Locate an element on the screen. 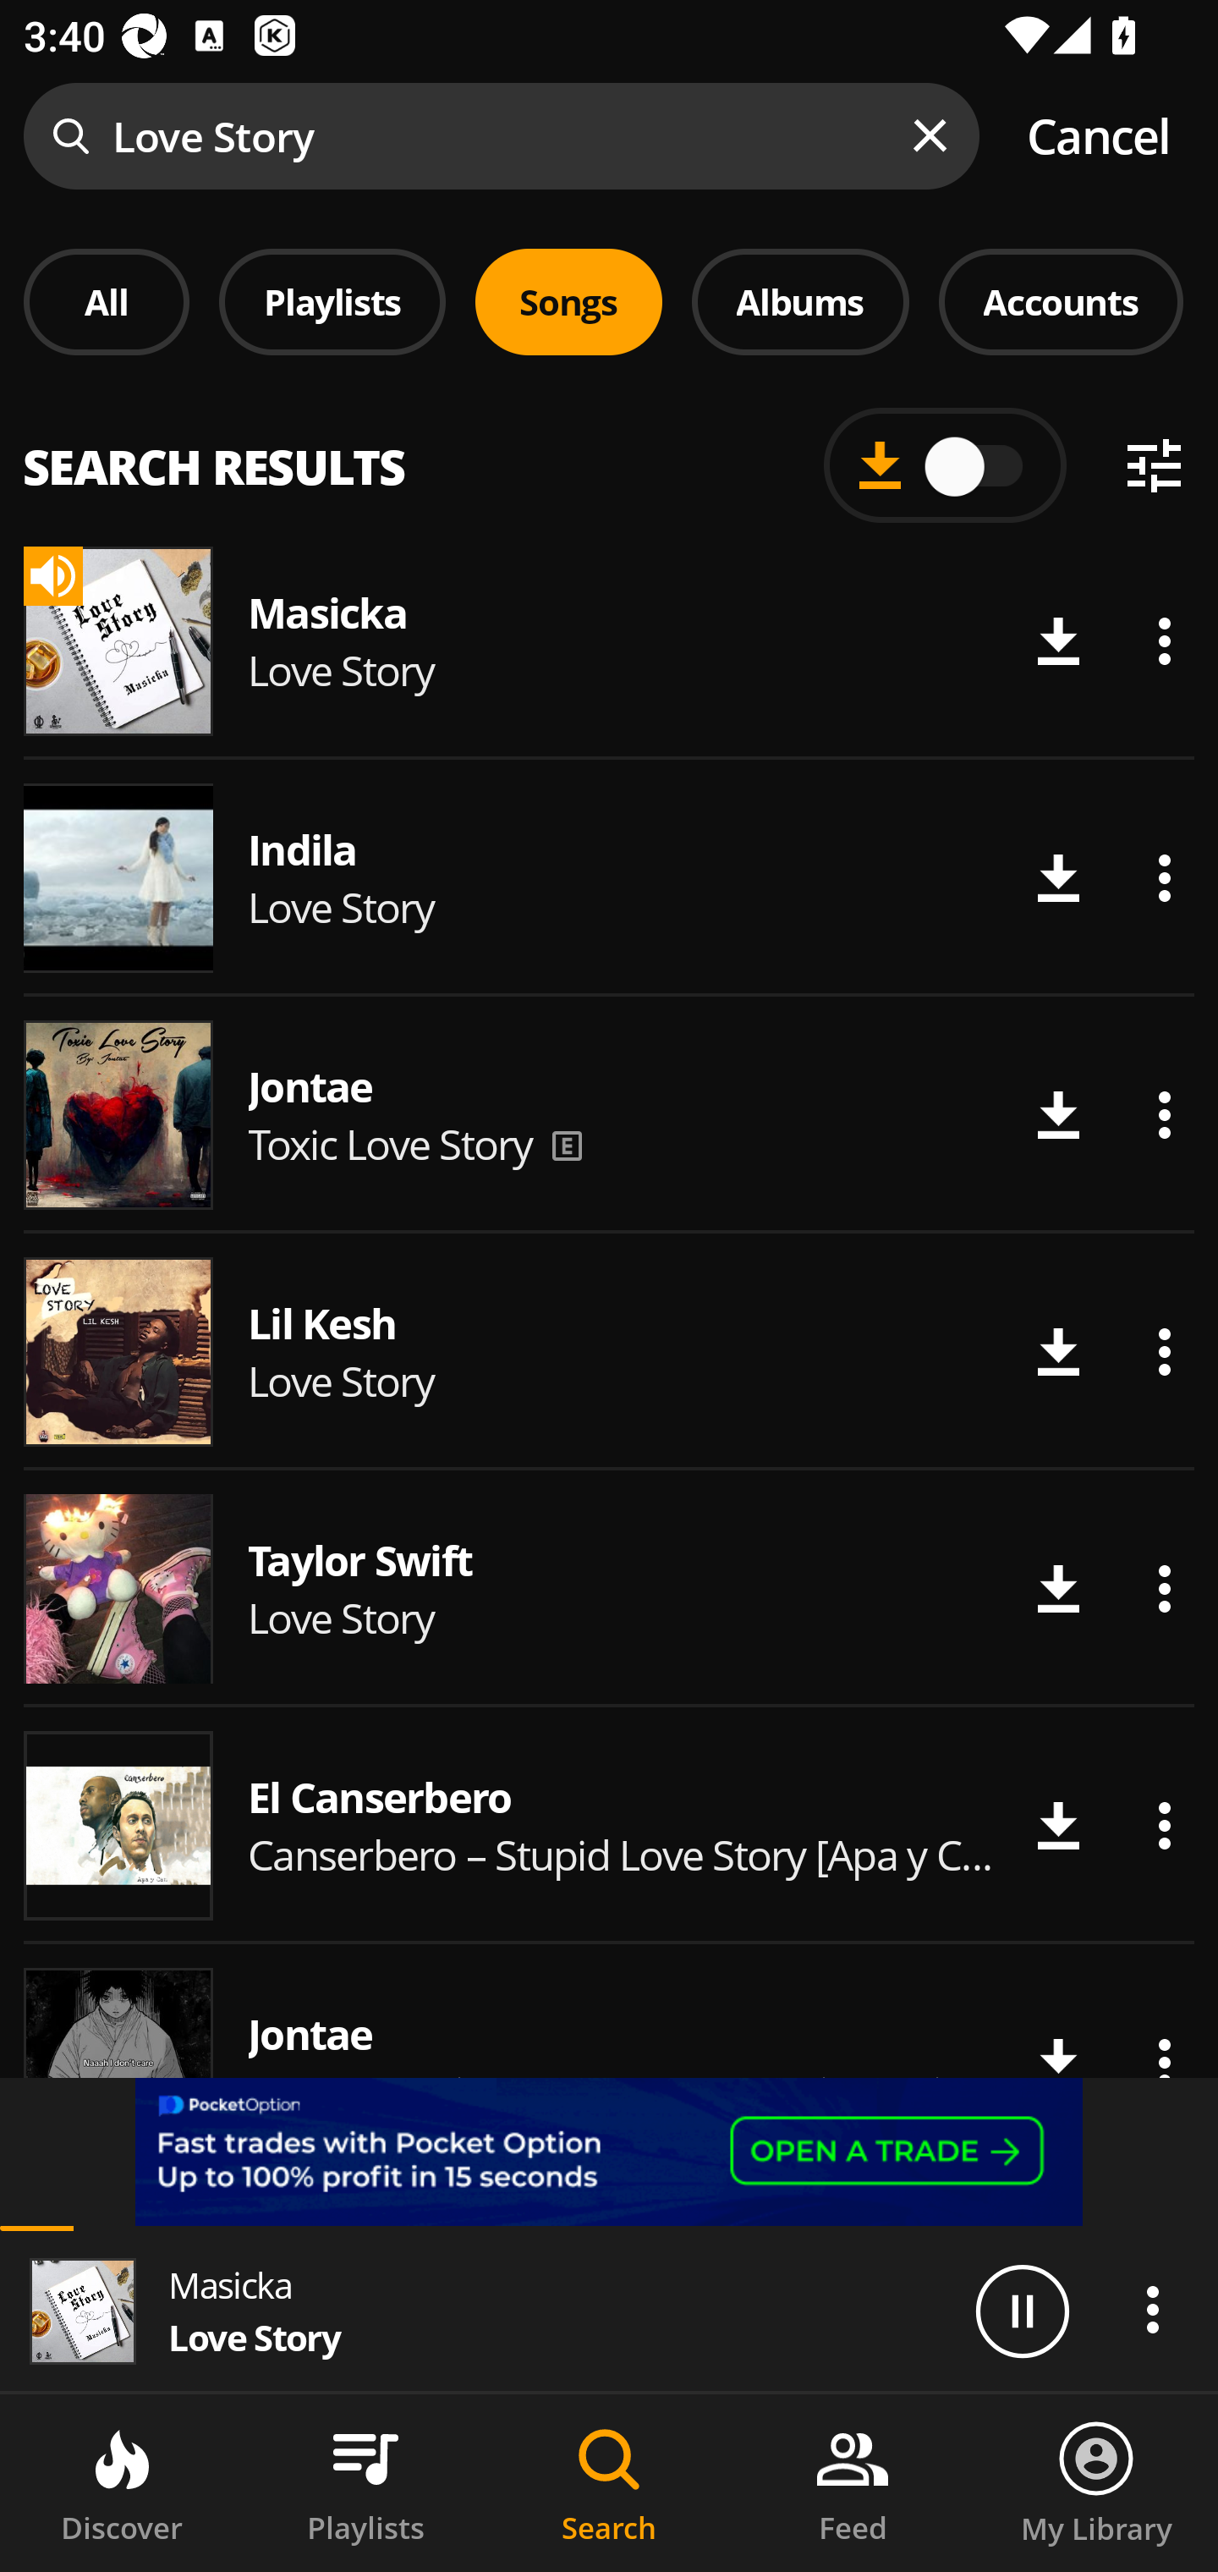  Cancel is located at coordinates (1098, 136).